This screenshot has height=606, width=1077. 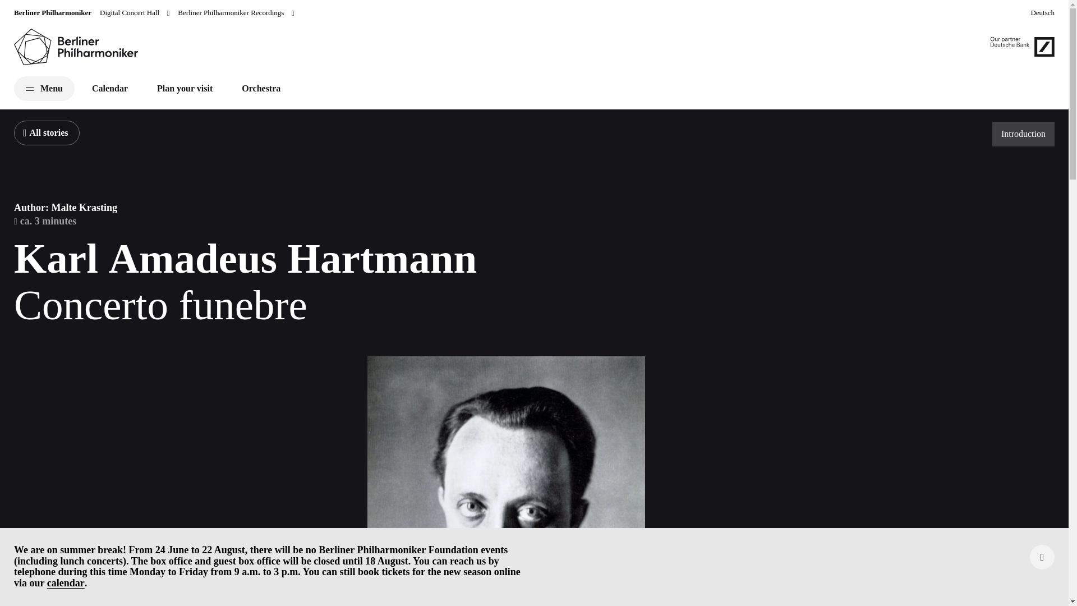 What do you see at coordinates (76, 46) in the screenshot?
I see `Berliner Philharmoniker` at bounding box center [76, 46].